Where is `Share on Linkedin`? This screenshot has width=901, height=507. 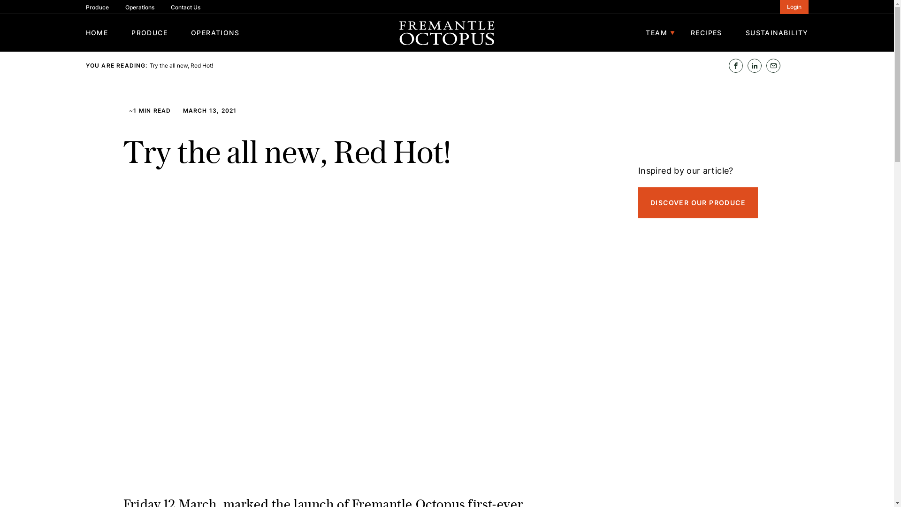
Share on Linkedin is located at coordinates (754, 66).